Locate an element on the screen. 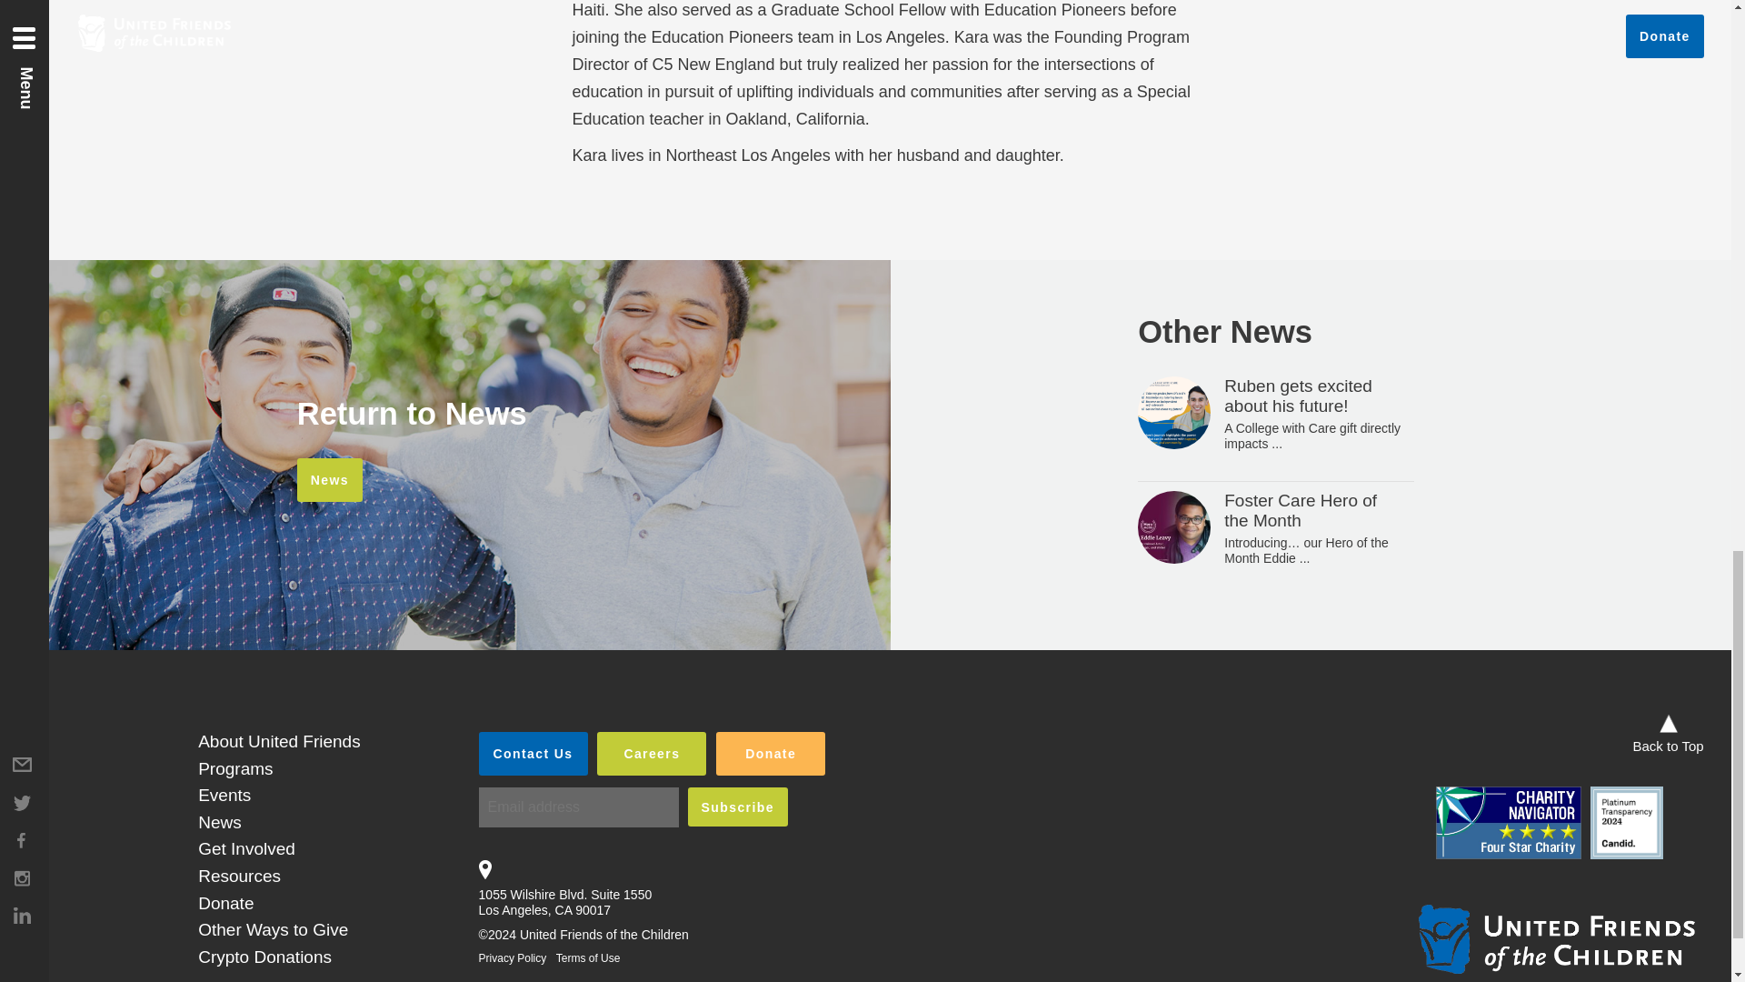 The height and width of the screenshot is (982, 1745). Ruben gets excited about his future! is located at coordinates (1298, 395).